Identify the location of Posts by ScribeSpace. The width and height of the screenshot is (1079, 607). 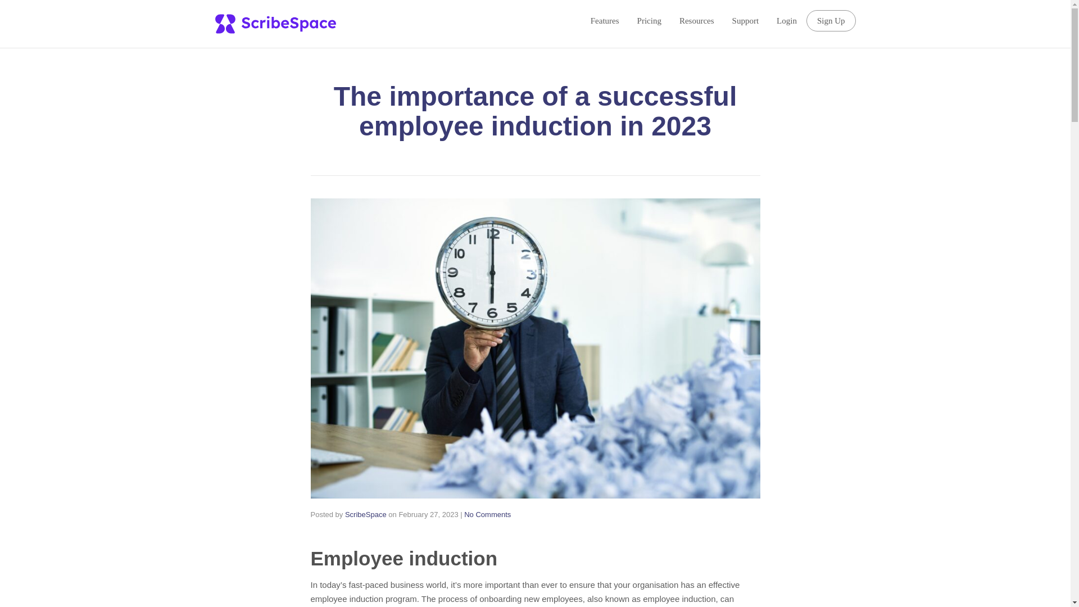
(365, 515).